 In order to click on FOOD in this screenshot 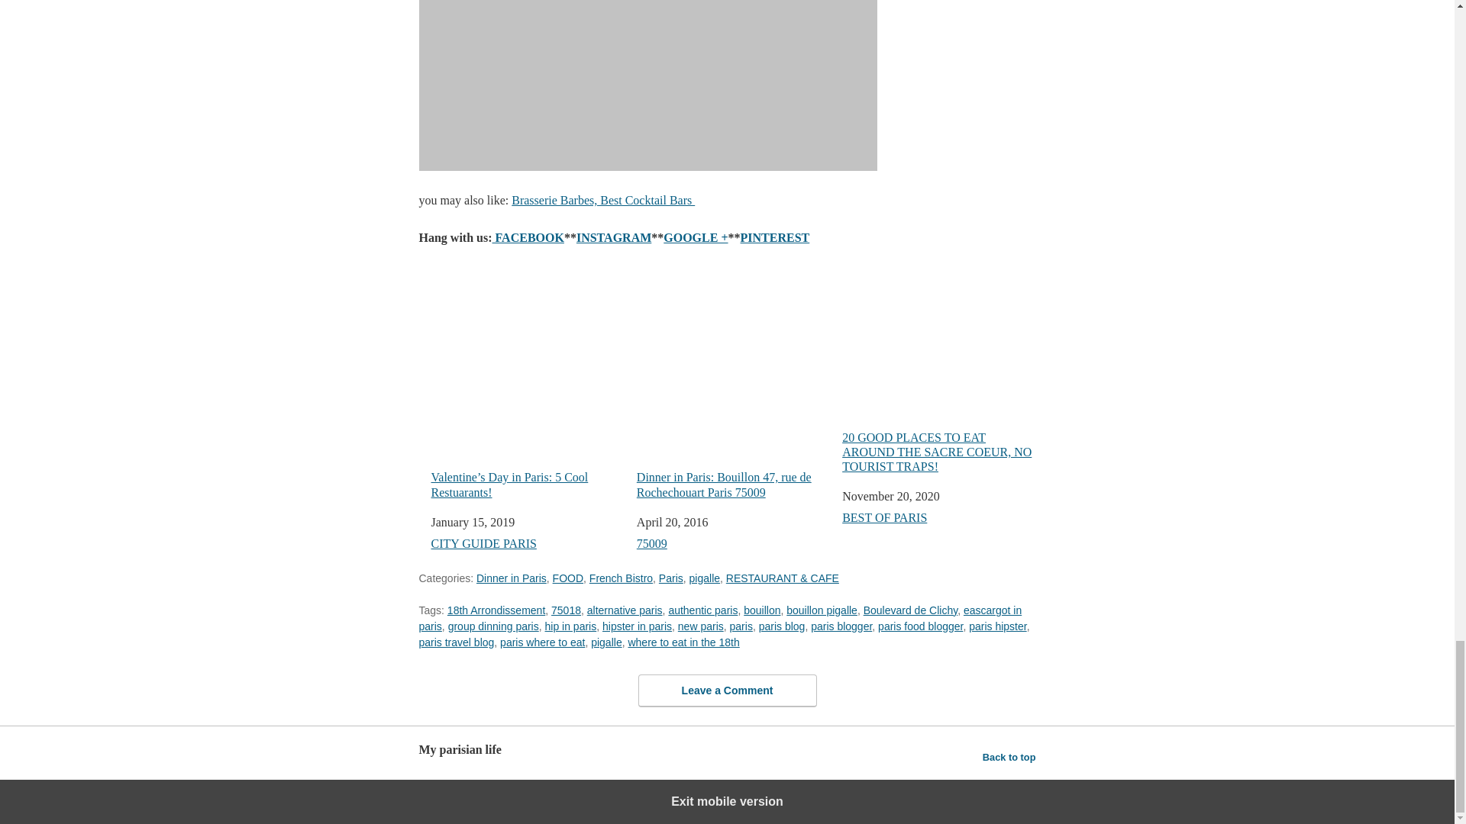, I will do `click(568, 578)`.